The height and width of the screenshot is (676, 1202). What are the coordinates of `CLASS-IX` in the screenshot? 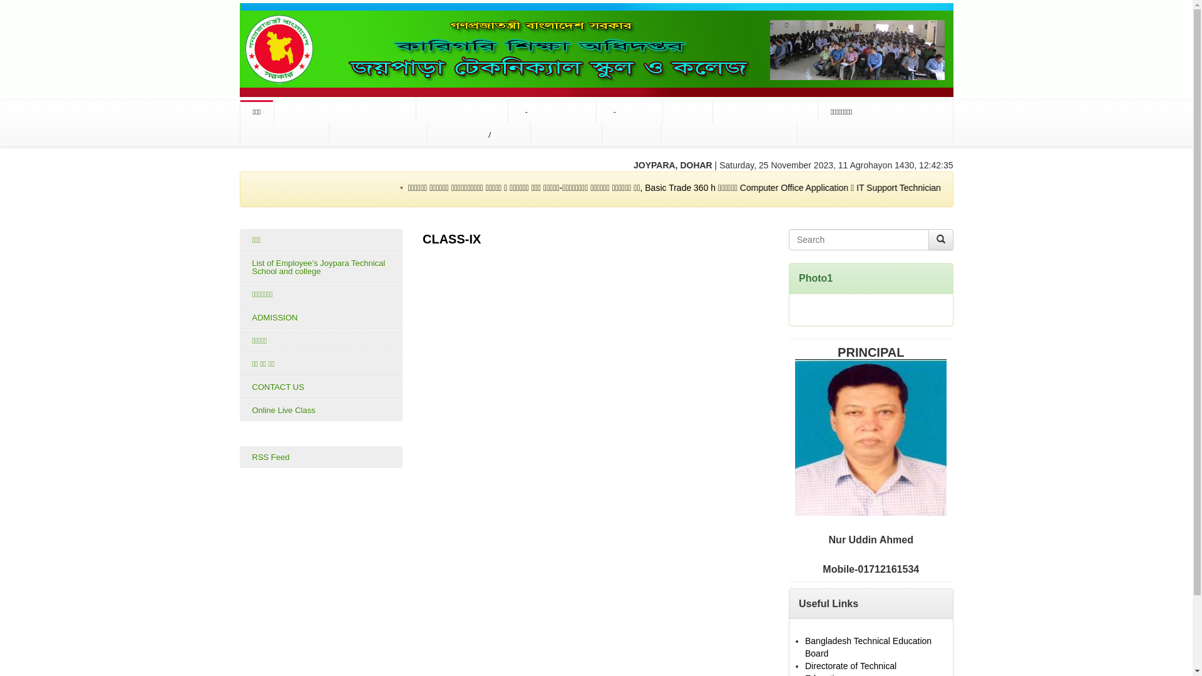 It's located at (452, 239).